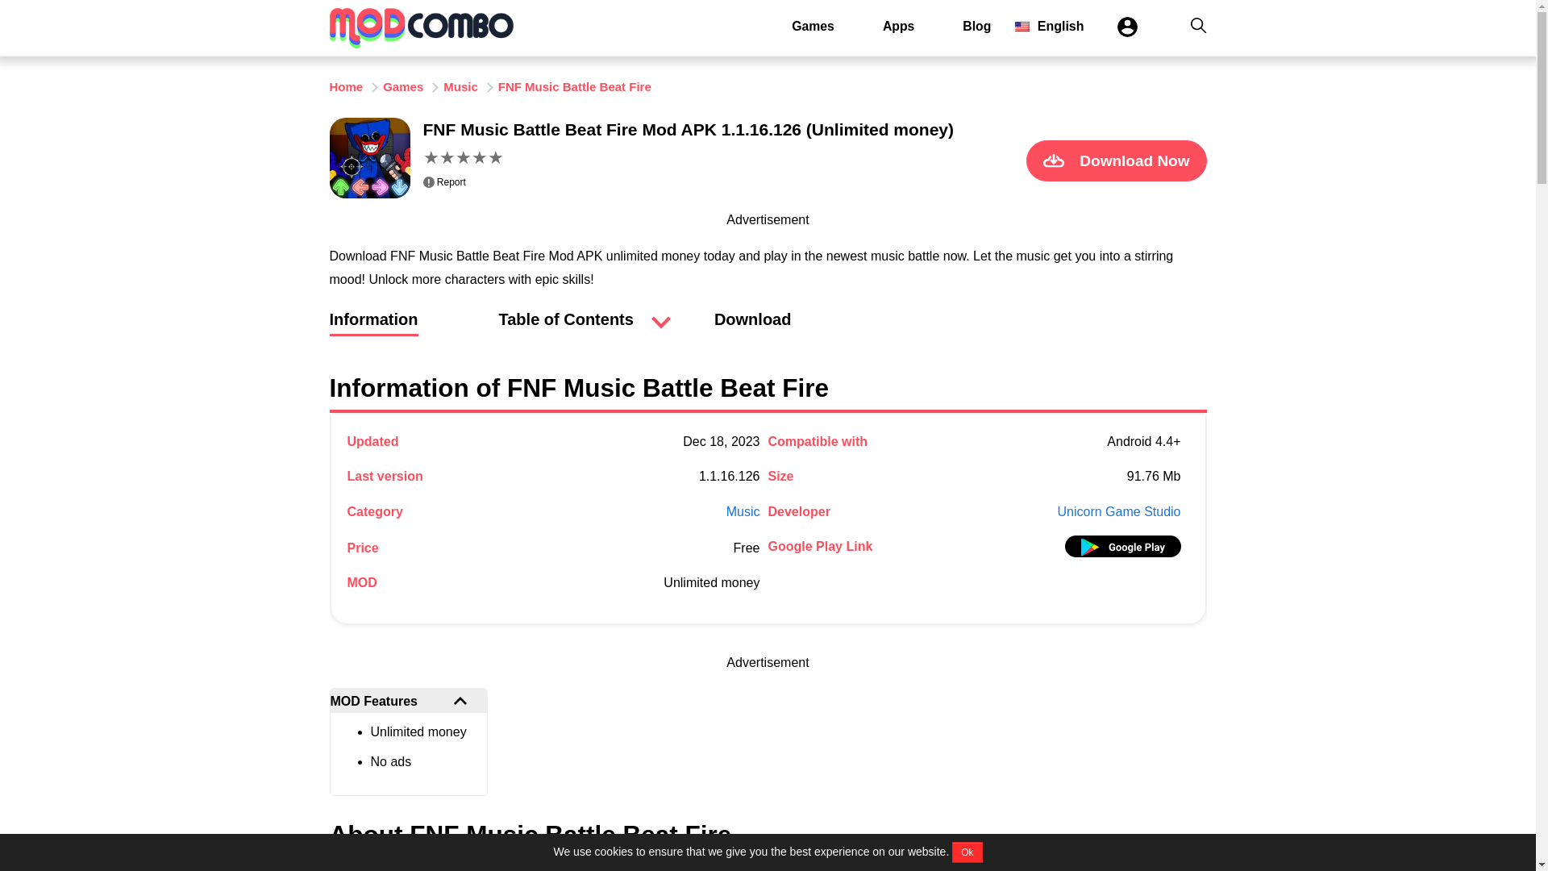 This screenshot has height=871, width=1548. What do you see at coordinates (372, 327) in the screenshot?
I see `Information` at bounding box center [372, 327].